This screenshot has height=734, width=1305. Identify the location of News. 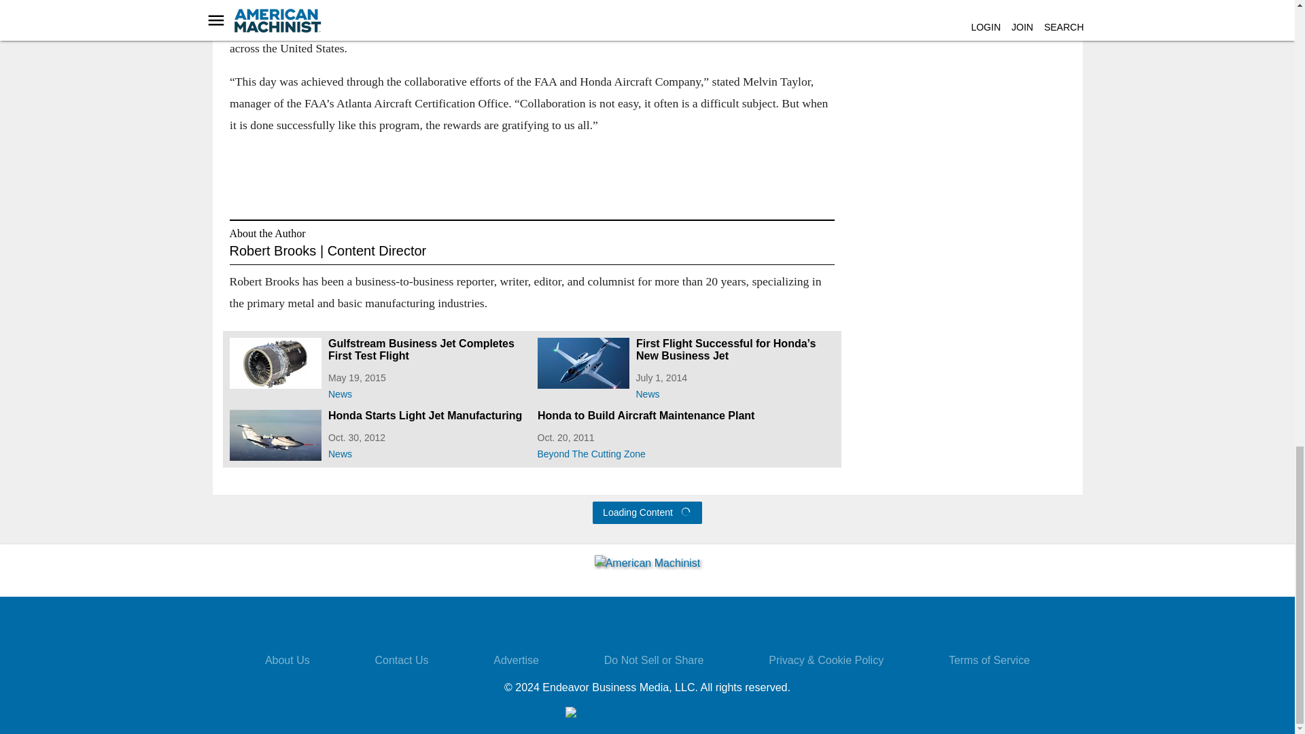
(735, 391).